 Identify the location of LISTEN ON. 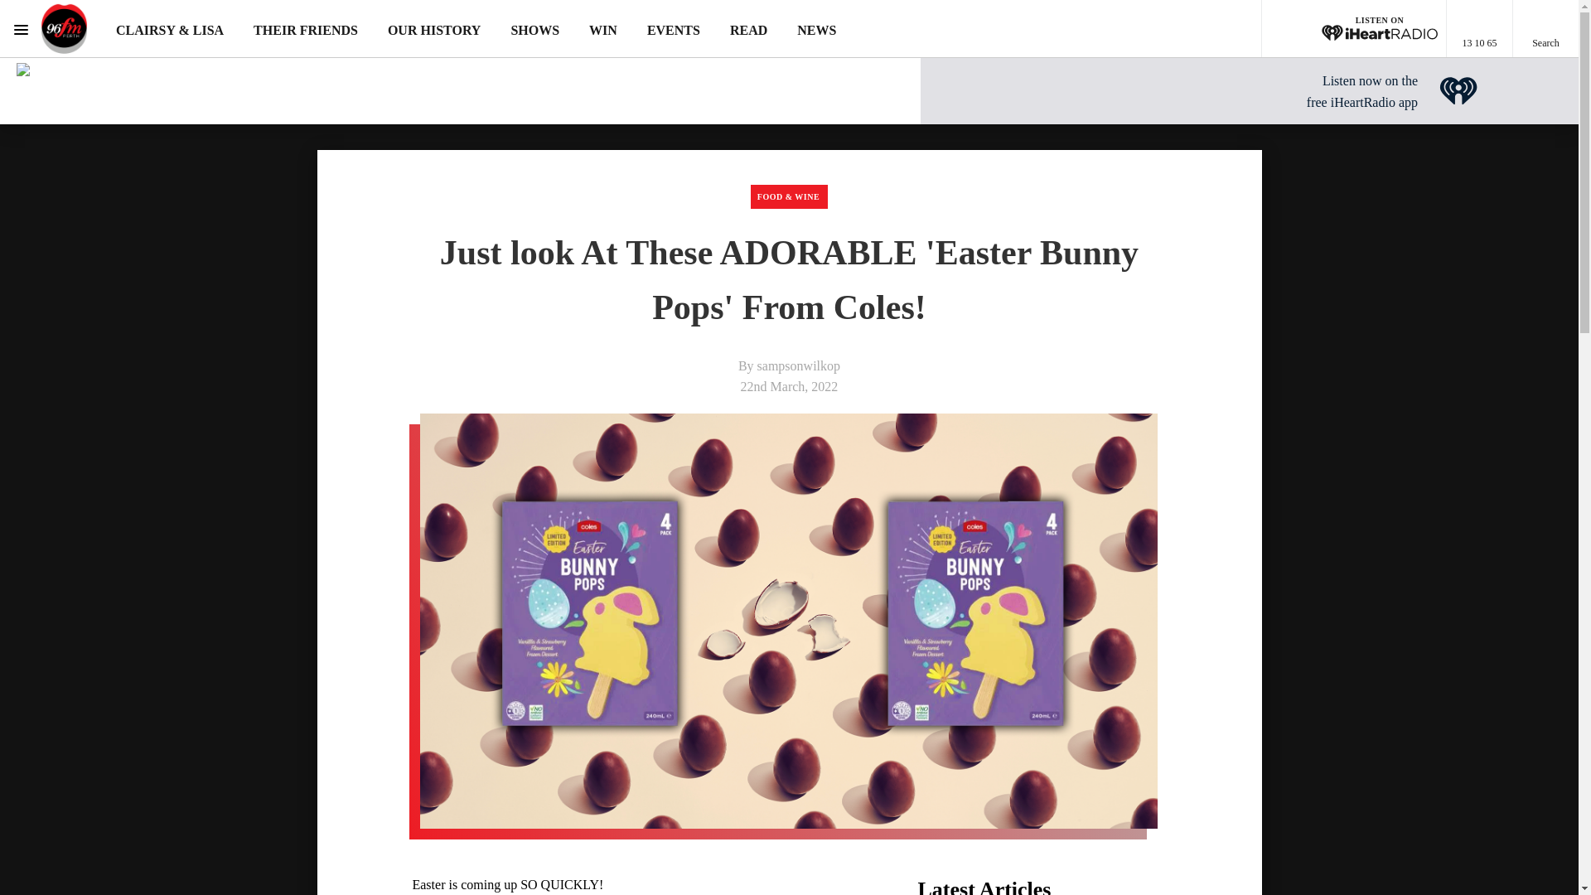
(1354, 29).